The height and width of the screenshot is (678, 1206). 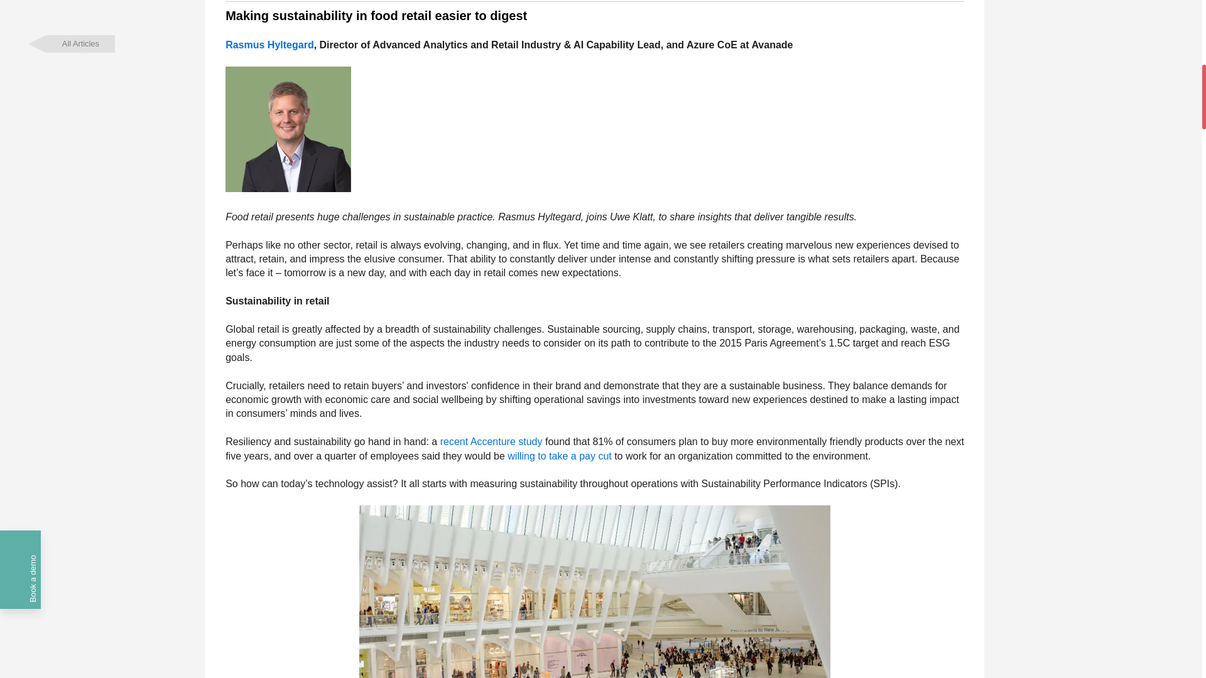 What do you see at coordinates (491, 441) in the screenshot?
I see `recent Accenture study` at bounding box center [491, 441].